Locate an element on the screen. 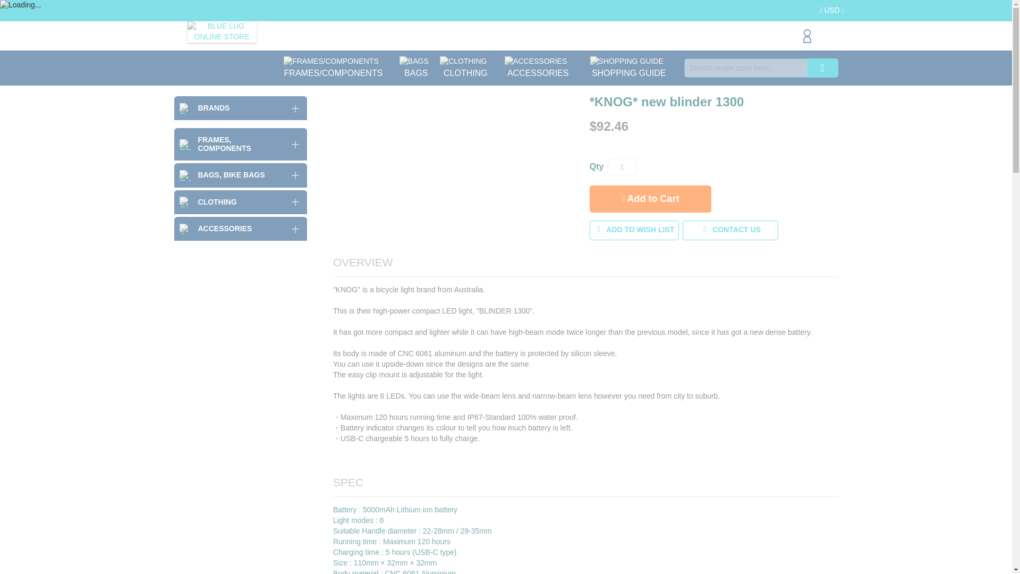 The height and width of the screenshot is (574, 1020). BAGS is located at coordinates (414, 68).